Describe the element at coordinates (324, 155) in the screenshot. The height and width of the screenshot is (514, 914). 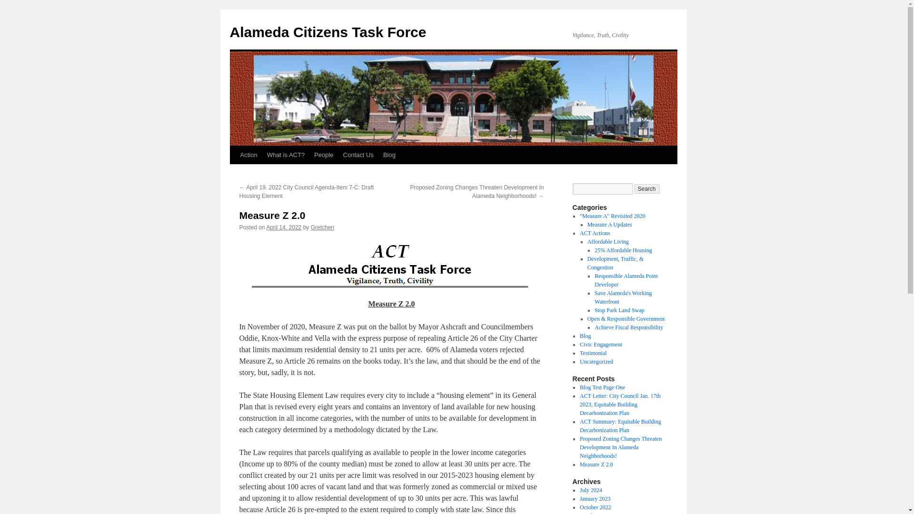
I see `People` at that location.